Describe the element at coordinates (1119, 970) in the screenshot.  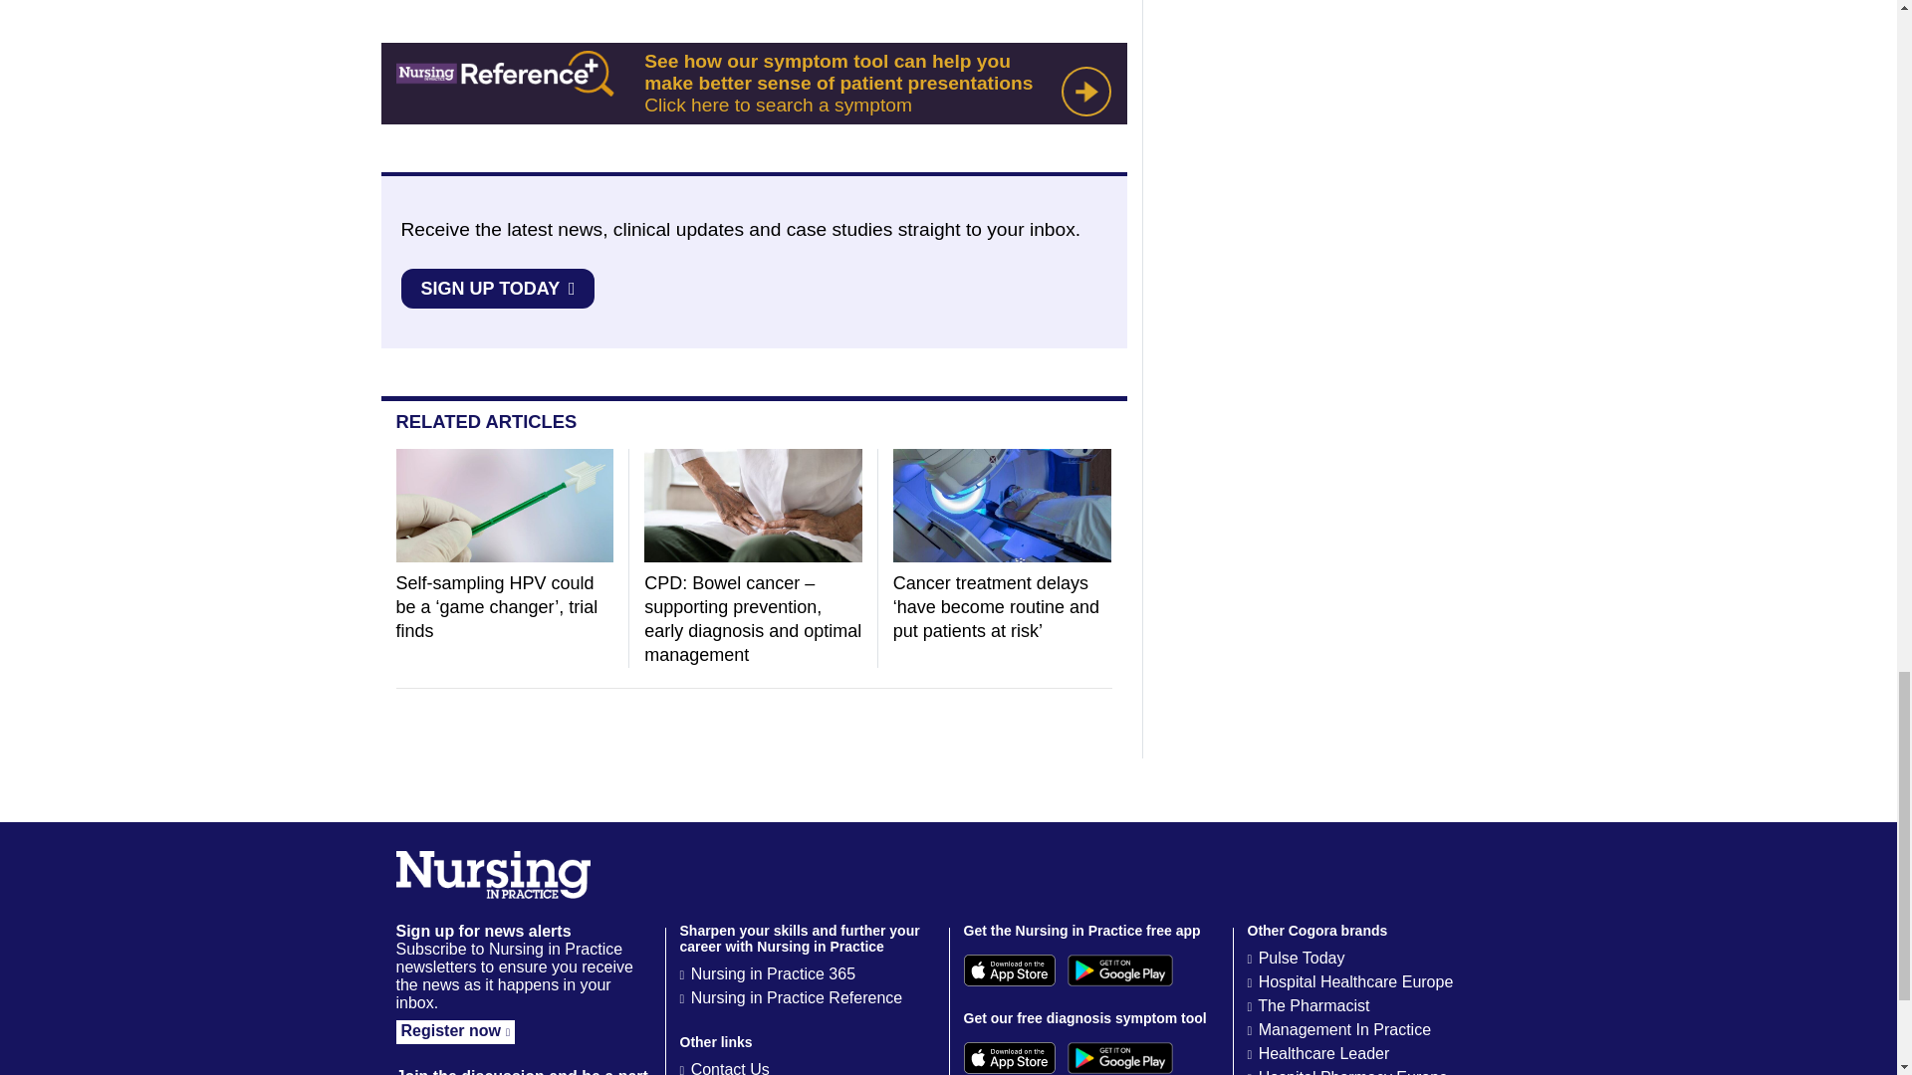
I see `Download our app from Google Play` at that location.